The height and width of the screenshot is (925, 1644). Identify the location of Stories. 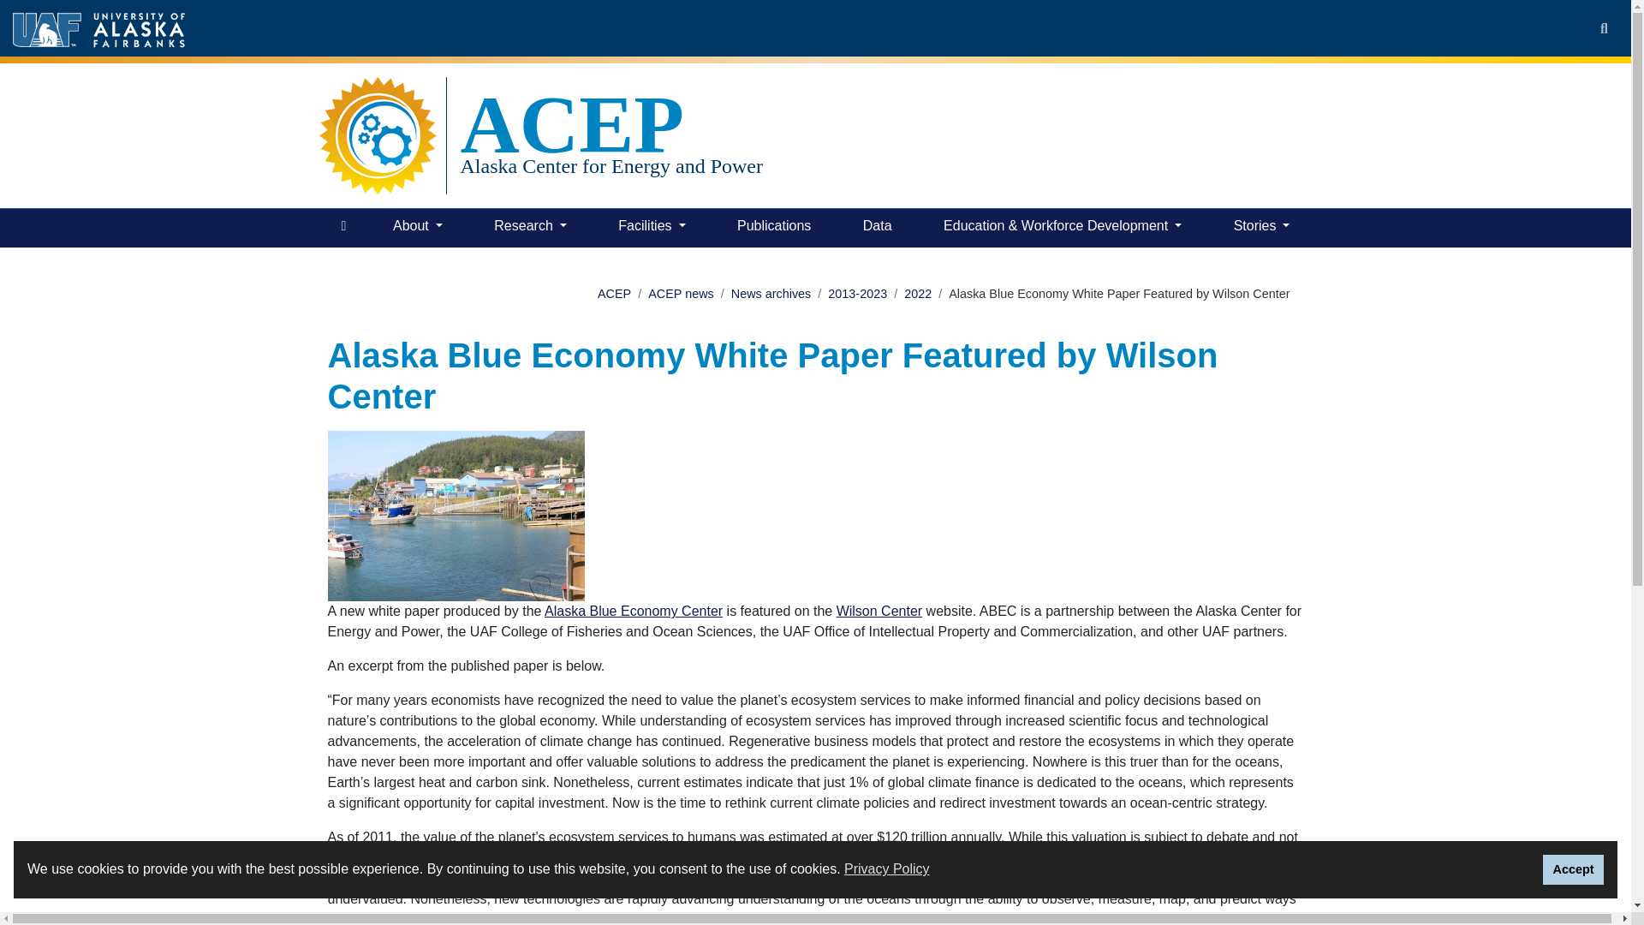
(1261, 228).